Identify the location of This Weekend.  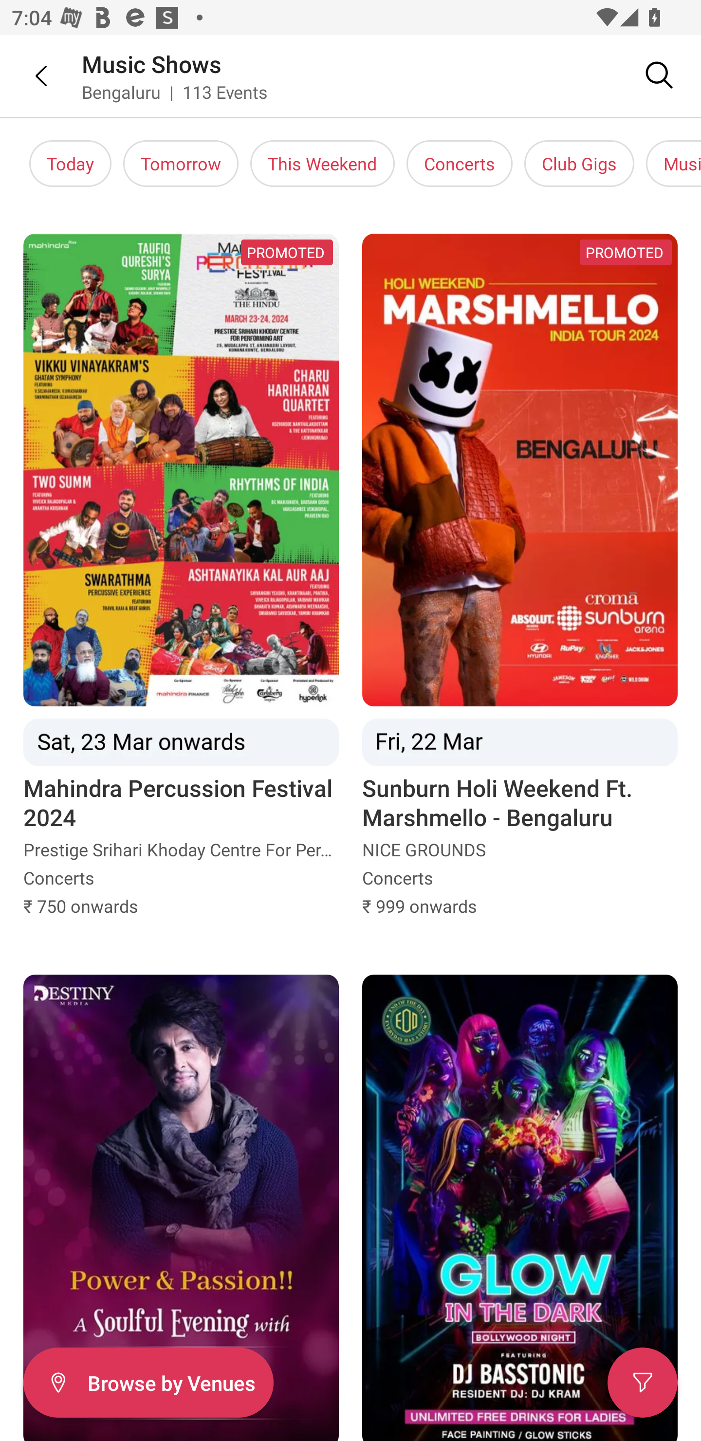
(322, 164).